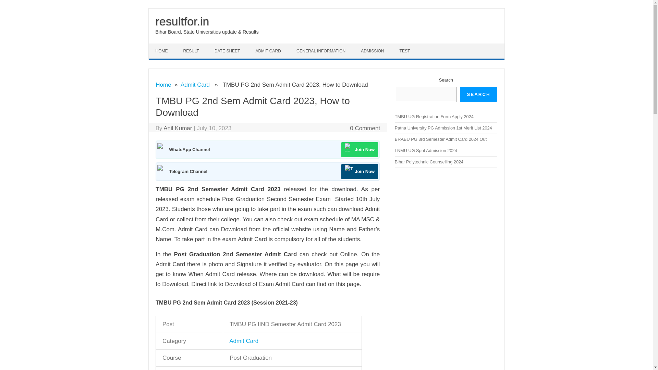 This screenshot has height=370, width=658. I want to click on TMBU PG 2nd Sem Admit Card 2023, How to Download 4, so click(349, 169).